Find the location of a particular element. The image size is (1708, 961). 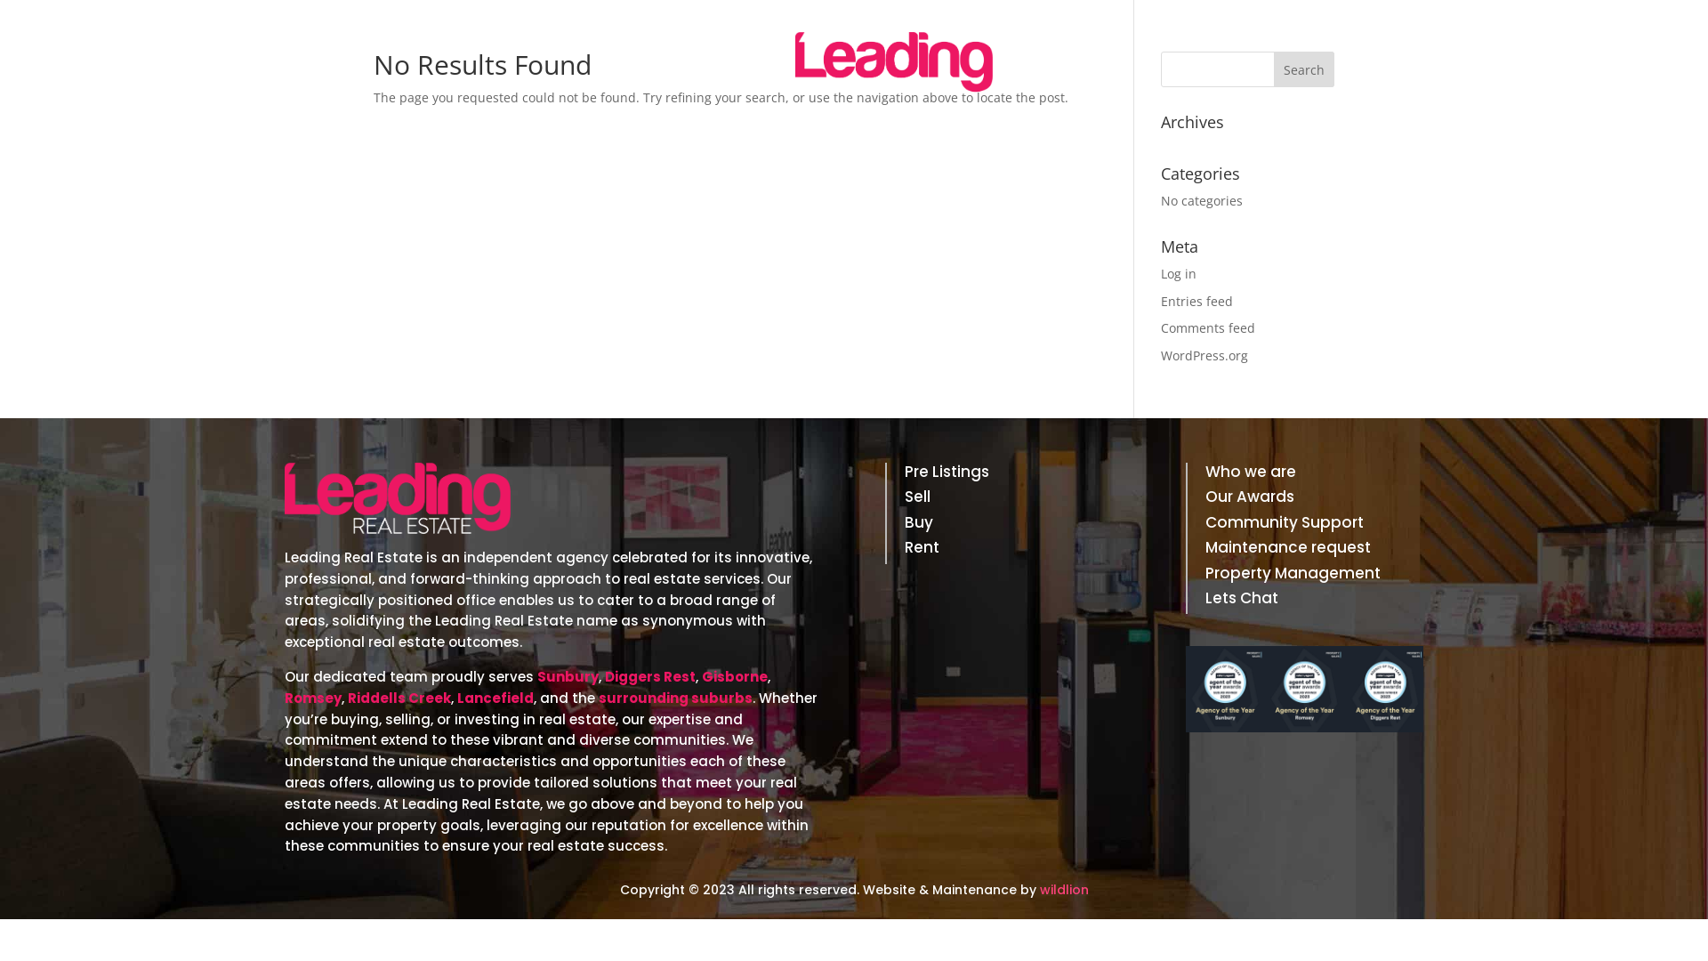

Lancefield is located at coordinates (495, 698).